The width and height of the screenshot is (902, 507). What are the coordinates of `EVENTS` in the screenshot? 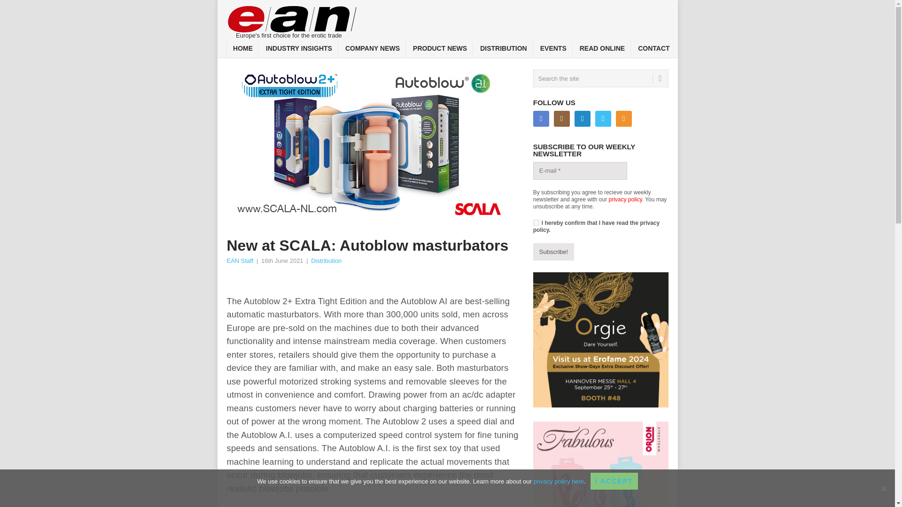 It's located at (553, 50).